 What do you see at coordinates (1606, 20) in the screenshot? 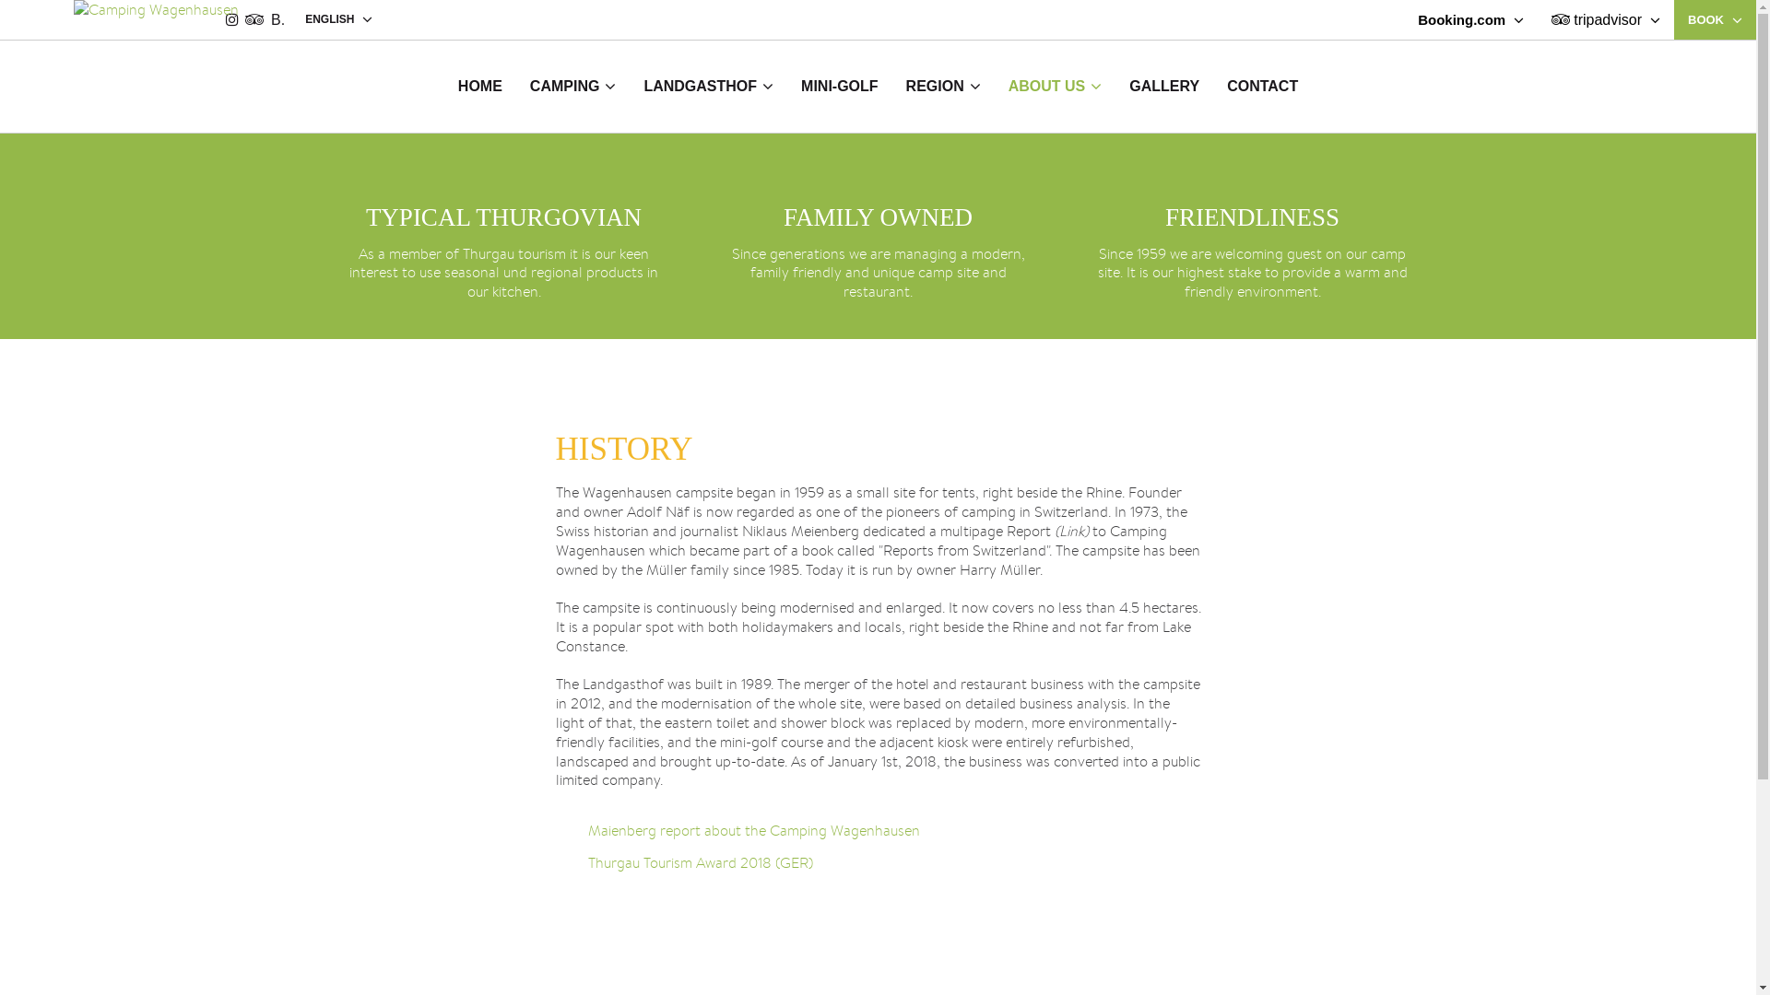
I see `tripadvisor` at bounding box center [1606, 20].